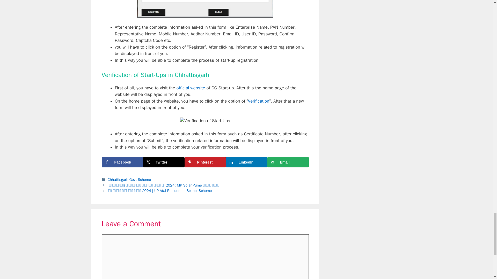 The width and height of the screenshot is (497, 279). Describe the element at coordinates (164, 162) in the screenshot. I see `Share on X` at that location.